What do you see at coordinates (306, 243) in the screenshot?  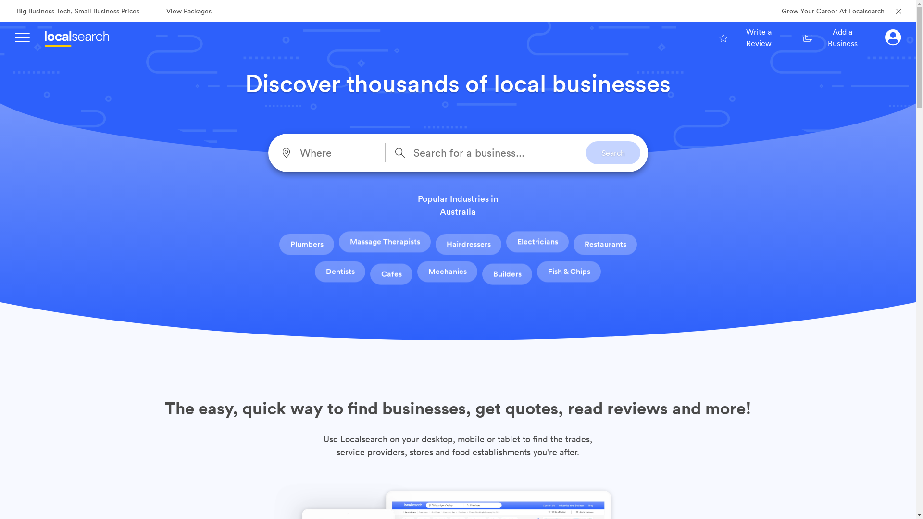 I see `Plumbers` at bounding box center [306, 243].